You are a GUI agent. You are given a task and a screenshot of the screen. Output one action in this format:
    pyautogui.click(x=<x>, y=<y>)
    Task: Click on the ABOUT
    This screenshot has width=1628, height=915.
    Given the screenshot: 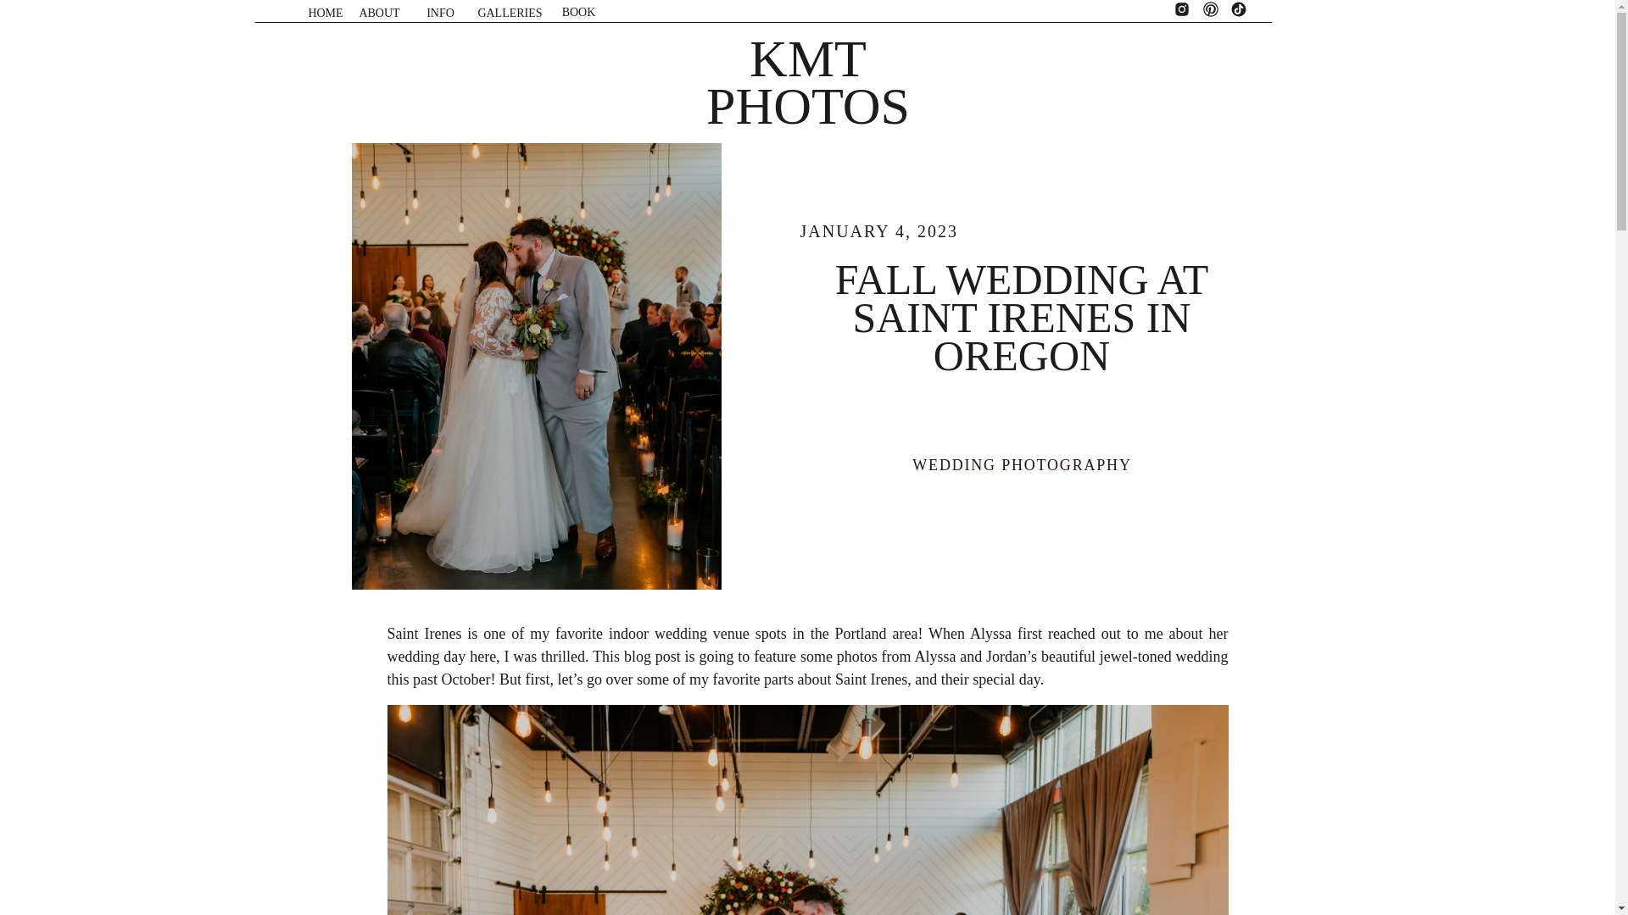 What is the action you would take?
    pyautogui.click(x=378, y=13)
    